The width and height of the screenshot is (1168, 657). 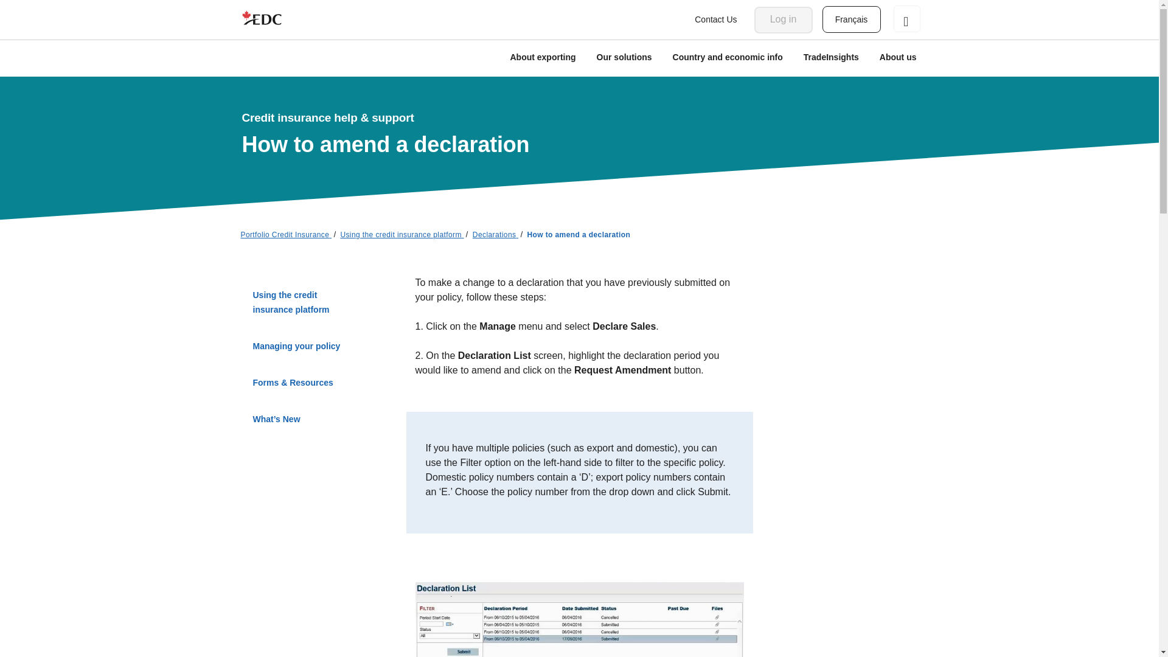 What do you see at coordinates (543, 58) in the screenshot?
I see `About exporting` at bounding box center [543, 58].